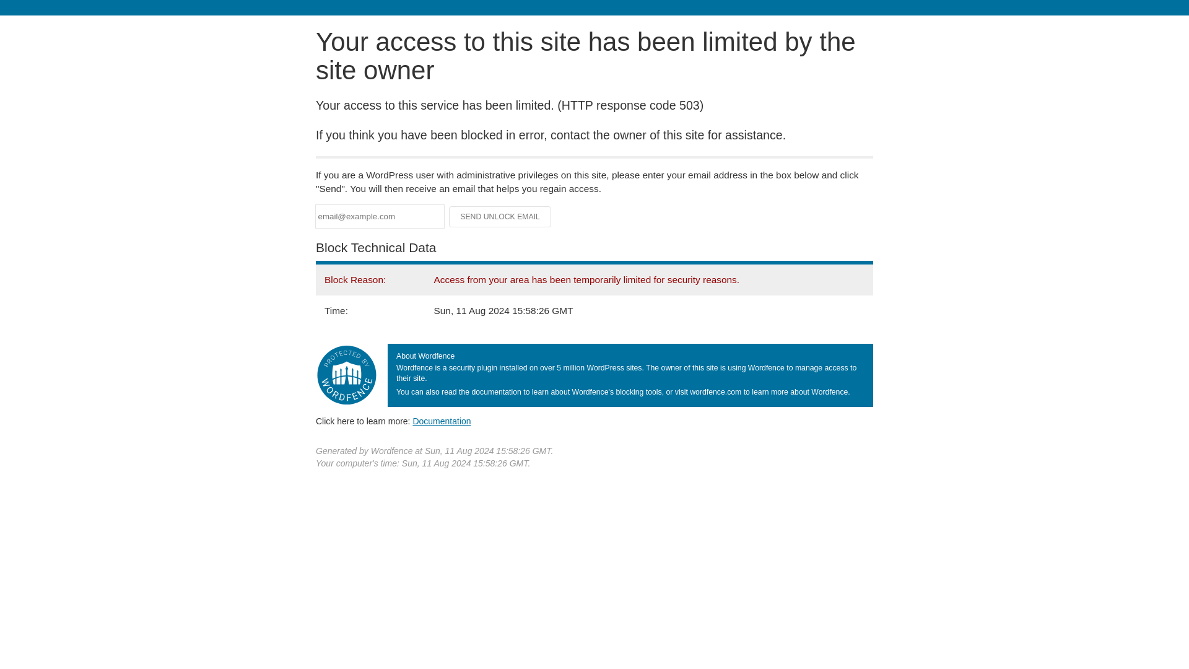 The height and width of the screenshot is (669, 1189). I want to click on Documentation, so click(442, 421).